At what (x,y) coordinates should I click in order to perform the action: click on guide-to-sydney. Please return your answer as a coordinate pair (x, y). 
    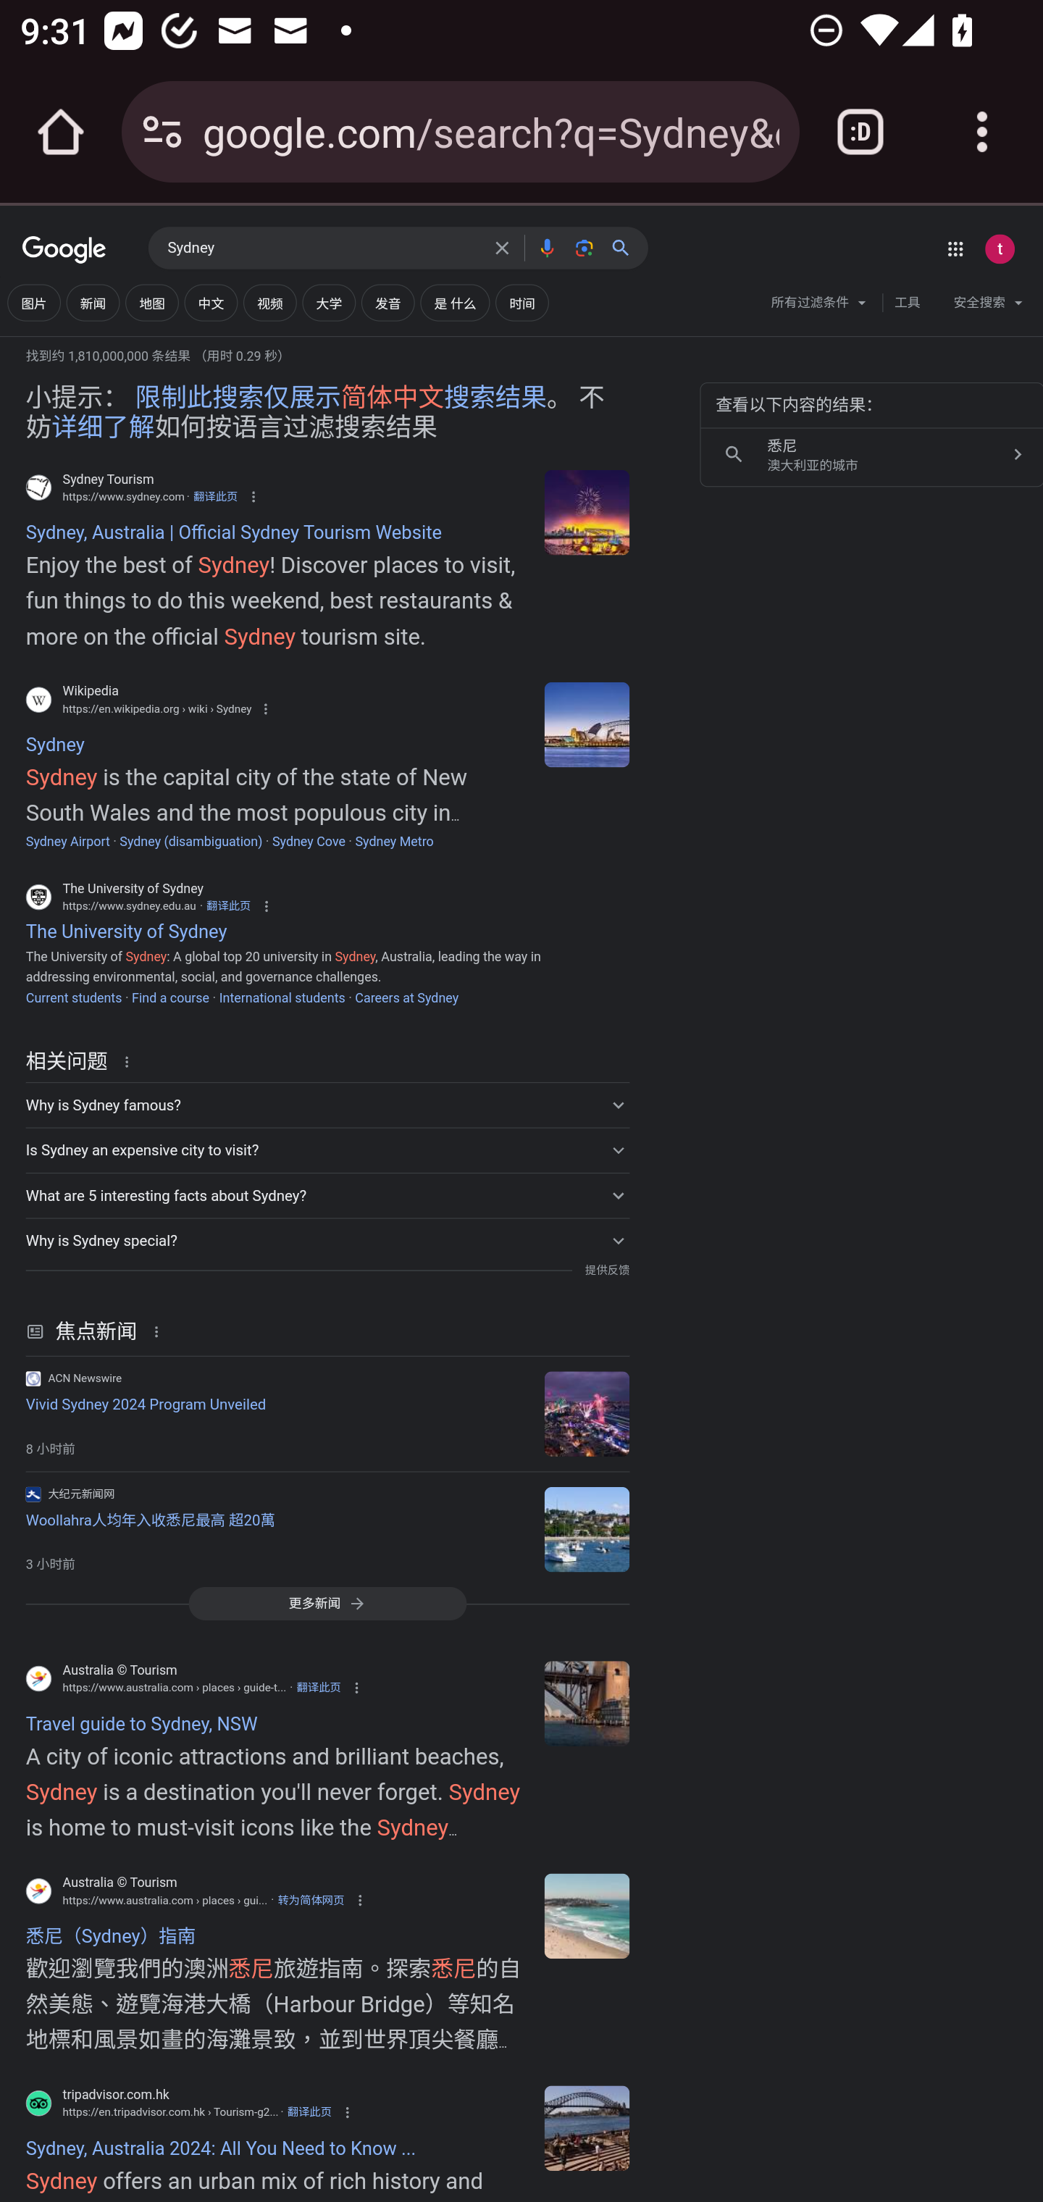
    Looking at the image, I should click on (587, 1917).